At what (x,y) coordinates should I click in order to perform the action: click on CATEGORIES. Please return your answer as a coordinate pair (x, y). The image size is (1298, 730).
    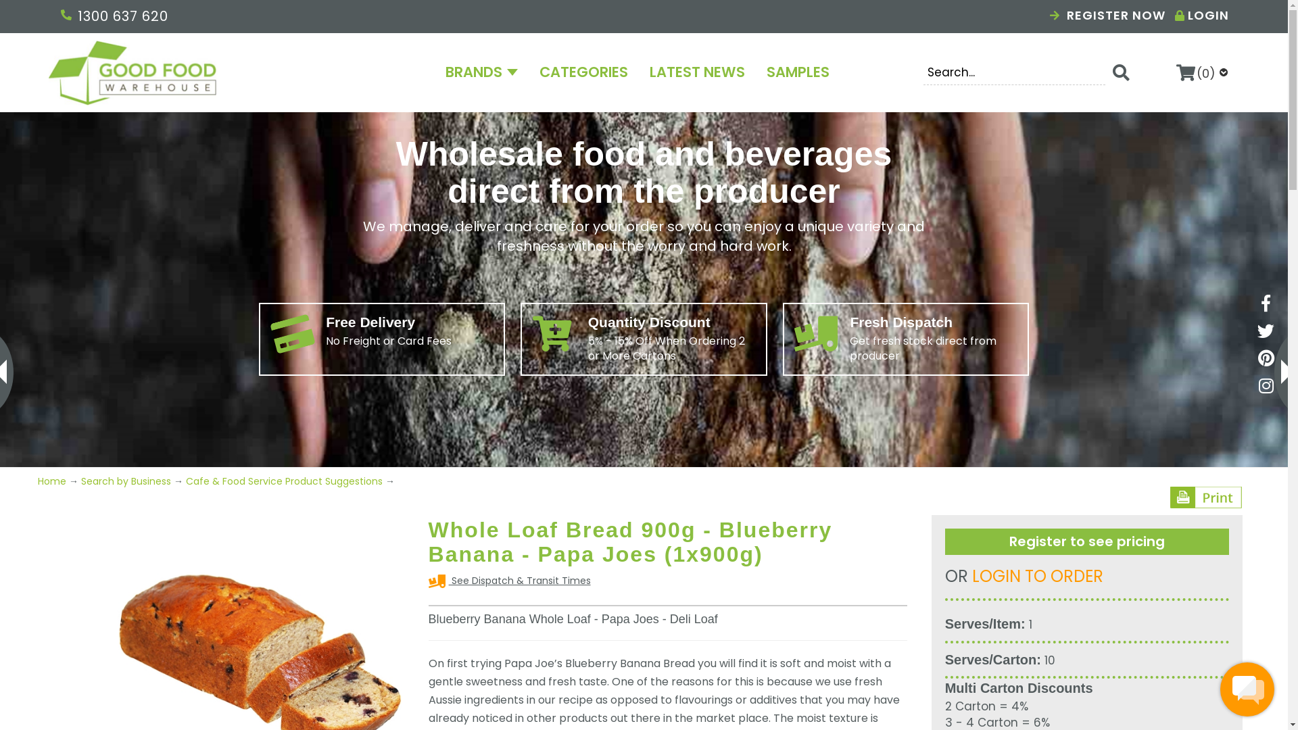
    Looking at the image, I should click on (584, 70).